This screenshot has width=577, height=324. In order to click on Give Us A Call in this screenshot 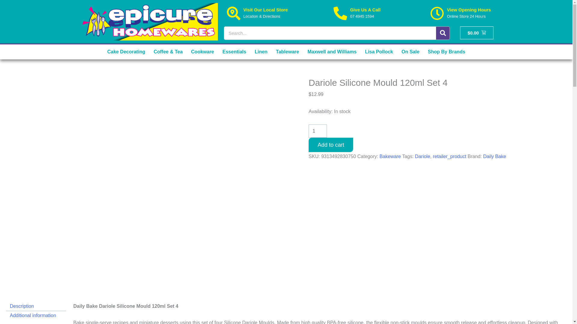, I will do `click(365, 10)`.